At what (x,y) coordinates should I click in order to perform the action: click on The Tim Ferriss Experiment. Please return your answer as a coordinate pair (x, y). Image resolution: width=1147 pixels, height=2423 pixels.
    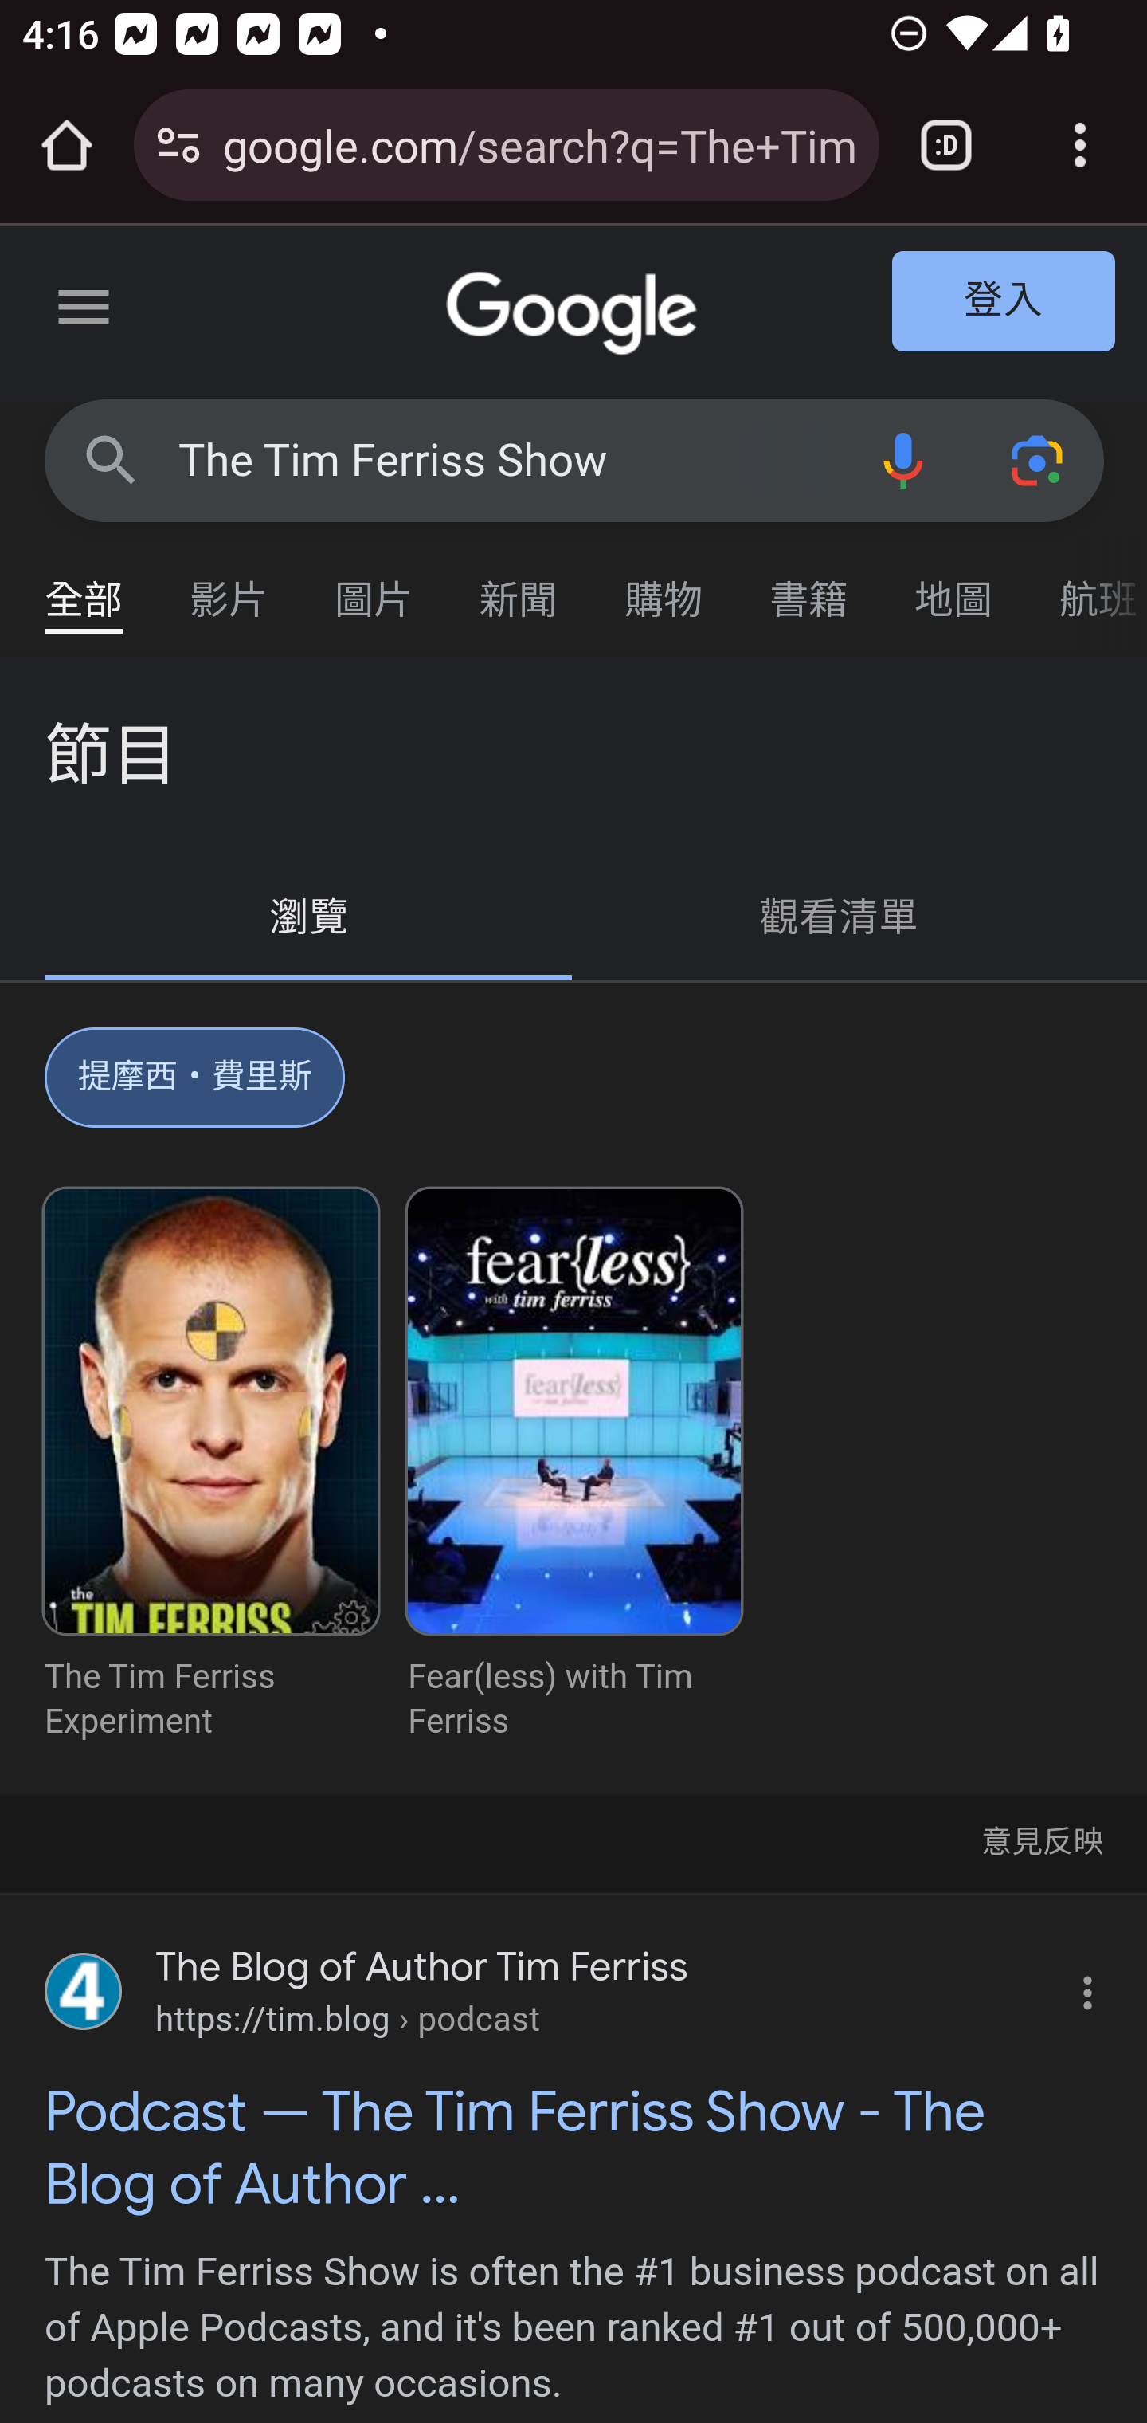
    Looking at the image, I should click on (212, 1467).